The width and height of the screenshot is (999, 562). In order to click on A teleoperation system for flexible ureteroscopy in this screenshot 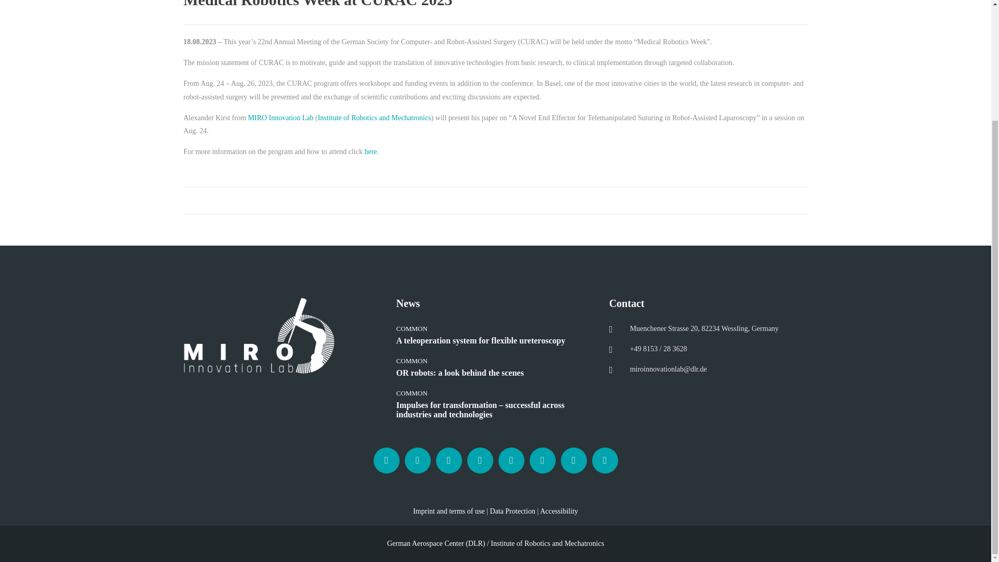, I will do `click(495, 345)`.